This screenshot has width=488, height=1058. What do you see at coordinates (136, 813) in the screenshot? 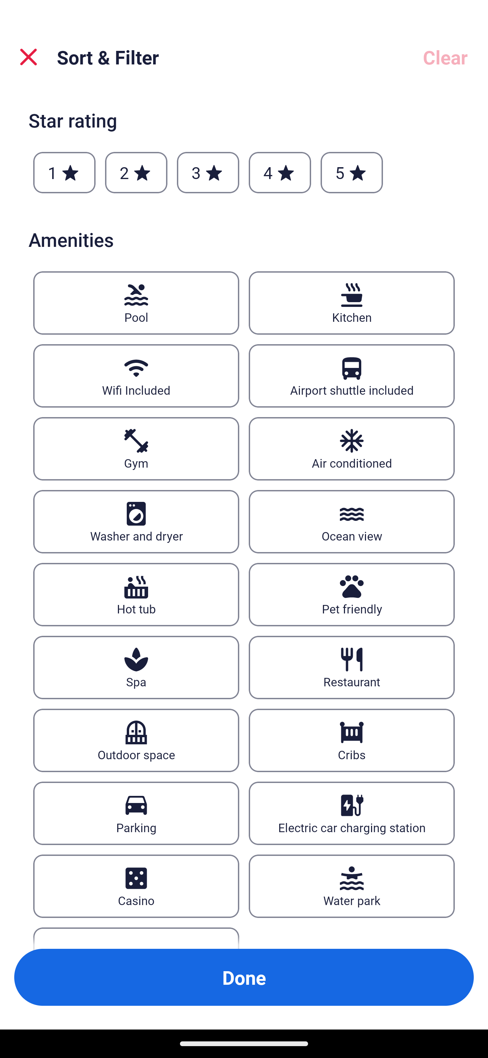
I see `Parking` at bounding box center [136, 813].